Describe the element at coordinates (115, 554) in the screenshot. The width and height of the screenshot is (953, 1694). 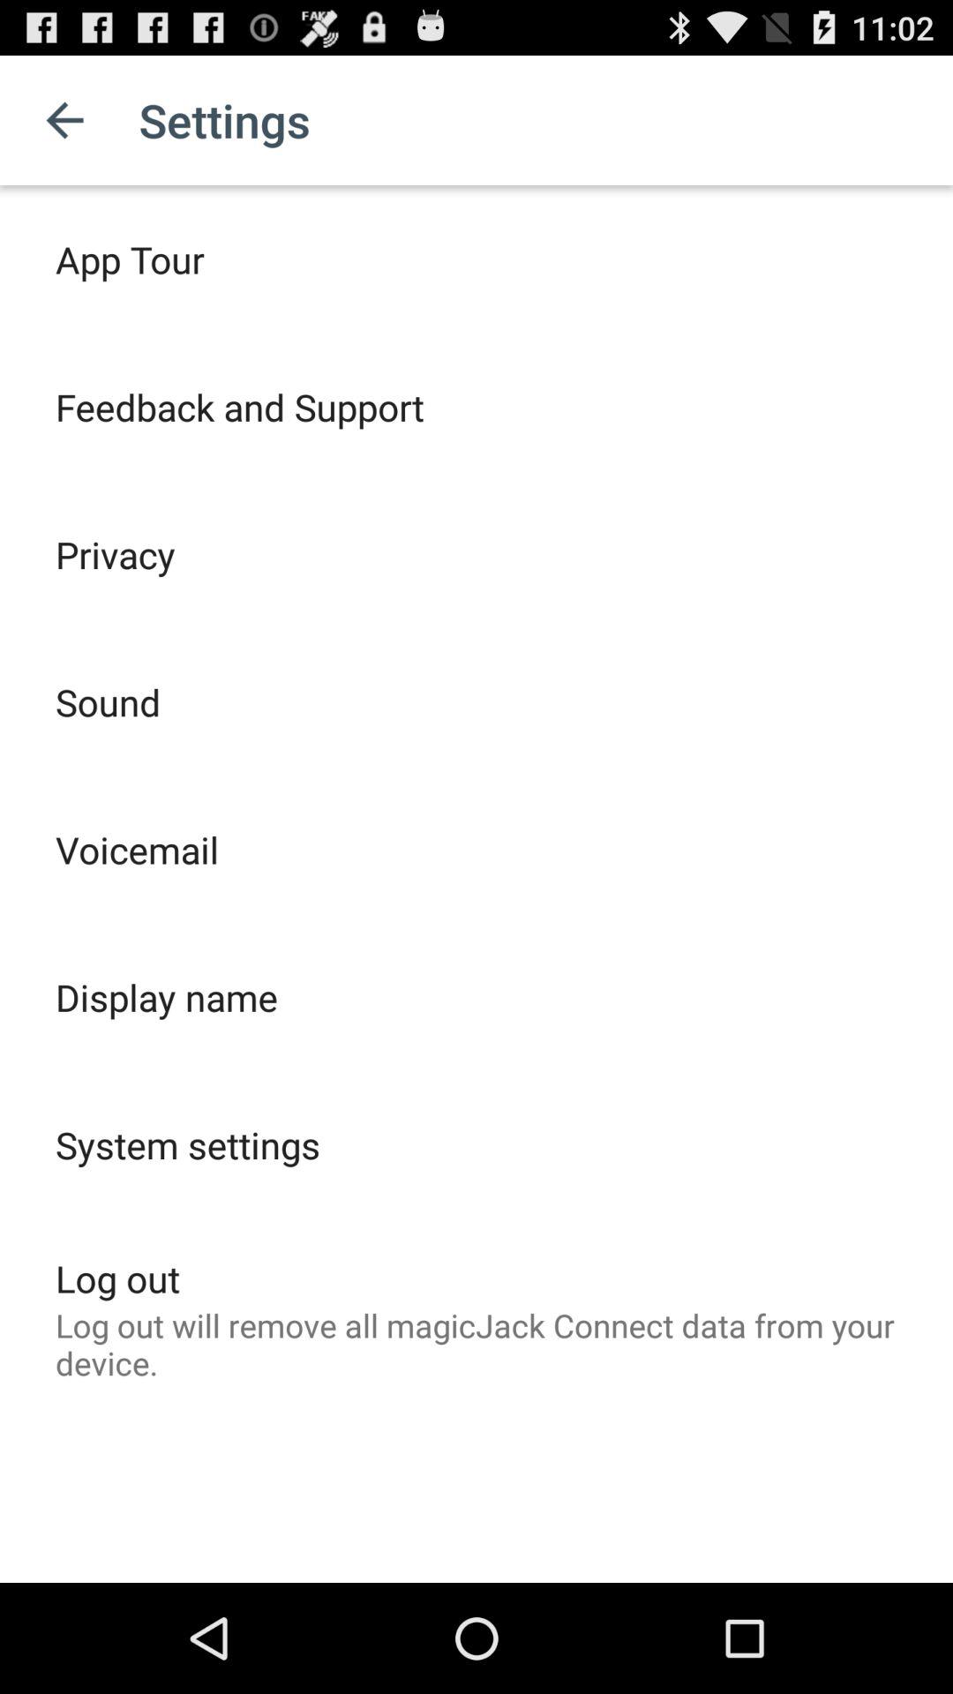
I see `launch the privacy item` at that location.